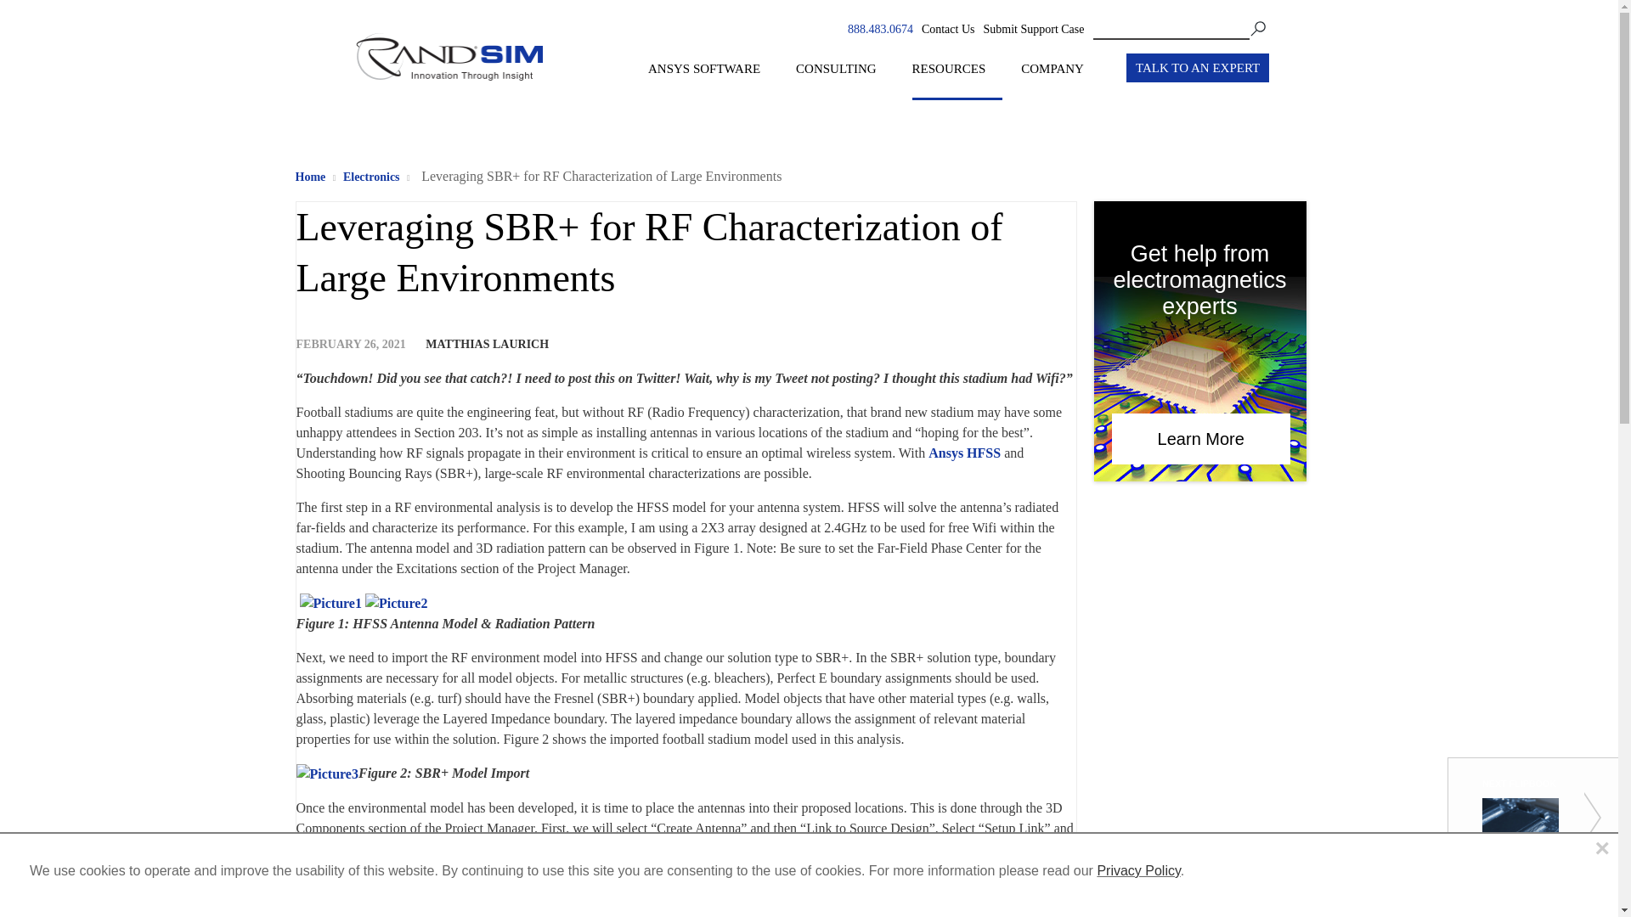 Image resolution: width=1631 pixels, height=917 pixels. What do you see at coordinates (844, 79) in the screenshot?
I see `CONSULTING` at bounding box center [844, 79].